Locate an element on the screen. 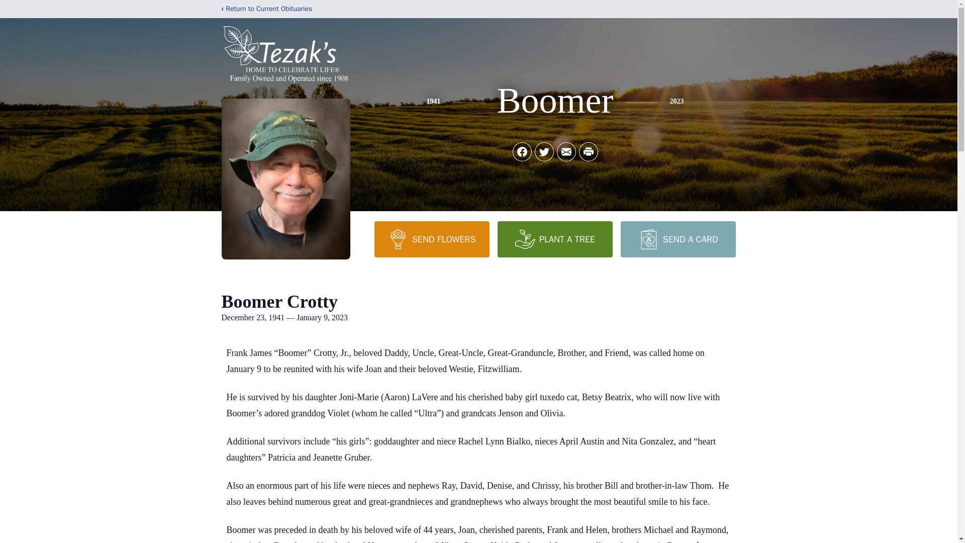 This screenshot has width=965, height=543. SEND A CARD is located at coordinates (678, 239).